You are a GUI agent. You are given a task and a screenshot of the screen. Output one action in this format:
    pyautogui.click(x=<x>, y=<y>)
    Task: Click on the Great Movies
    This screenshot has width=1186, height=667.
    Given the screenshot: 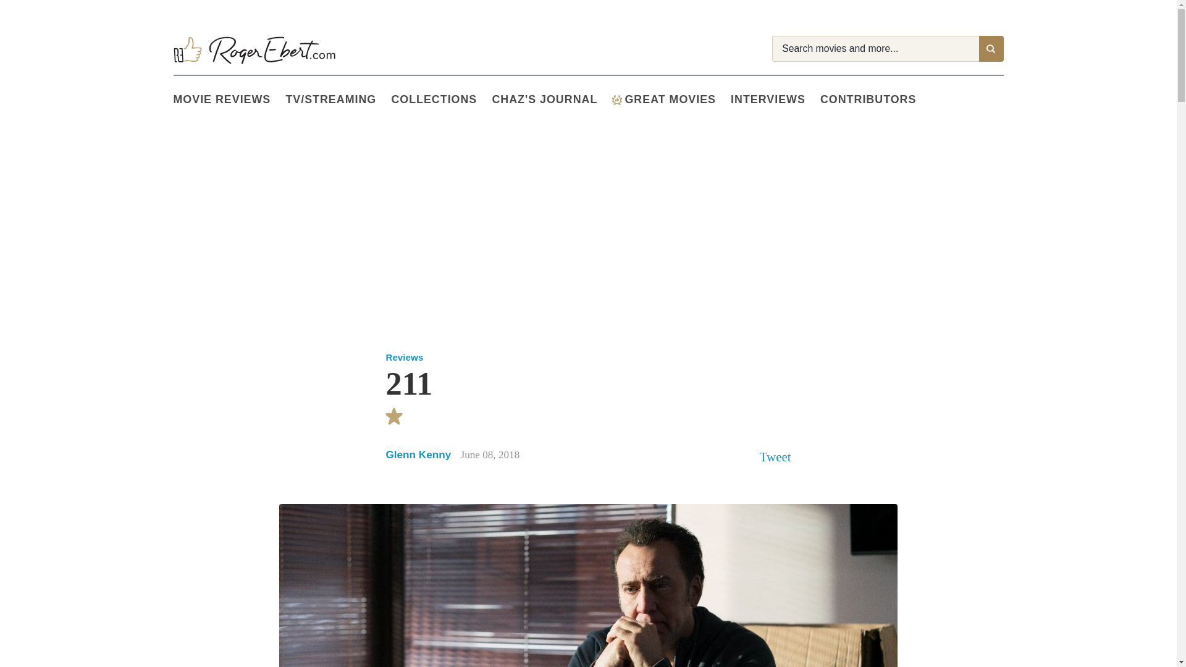 What is the action you would take?
    pyautogui.click(x=671, y=100)
    